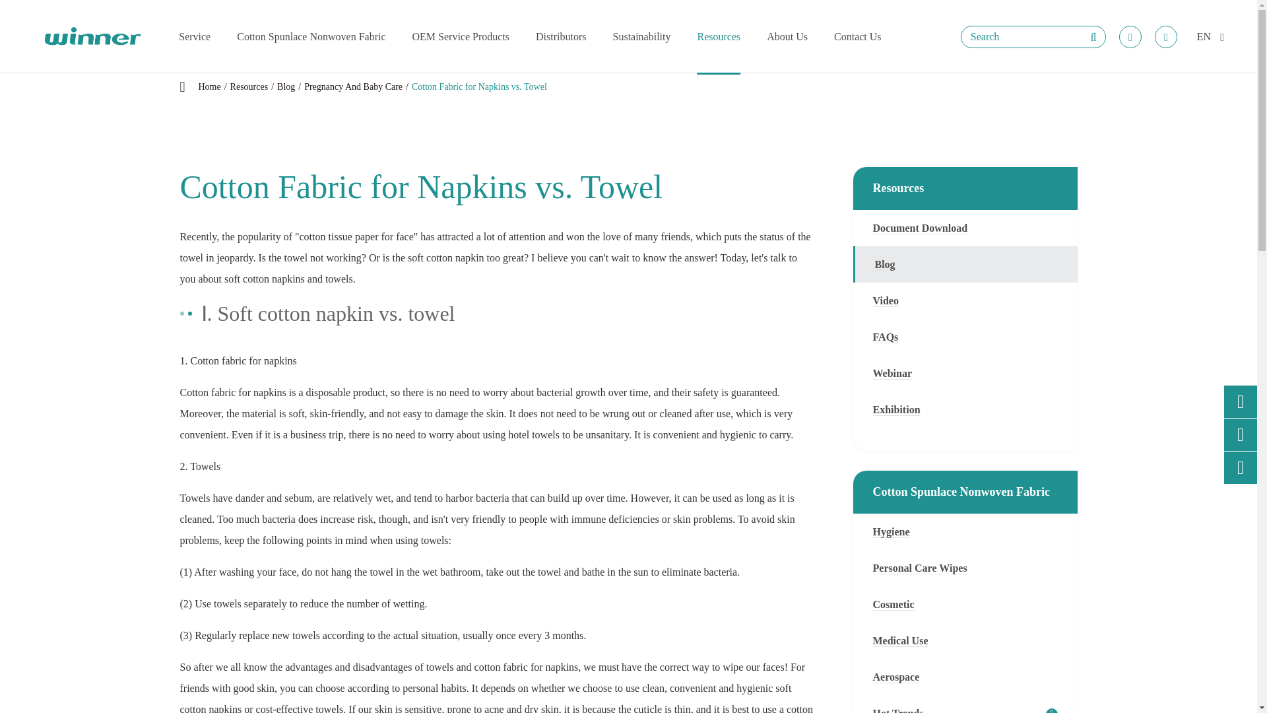 This screenshot has height=713, width=1267. What do you see at coordinates (1130, 37) in the screenshot?
I see `86-13148825120` at bounding box center [1130, 37].